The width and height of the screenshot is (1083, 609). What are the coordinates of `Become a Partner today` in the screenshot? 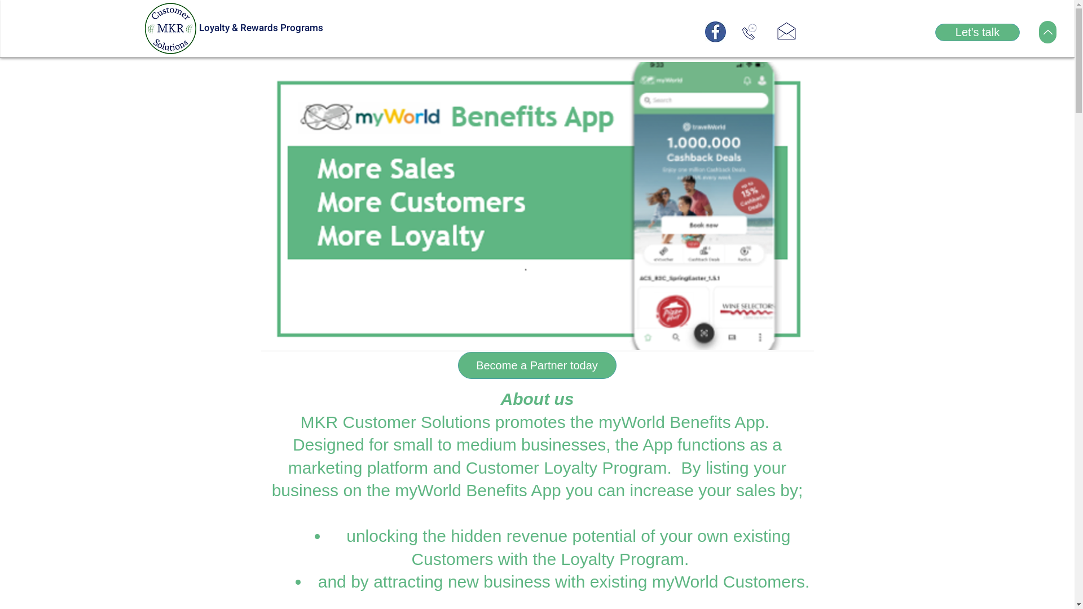 It's located at (537, 365).